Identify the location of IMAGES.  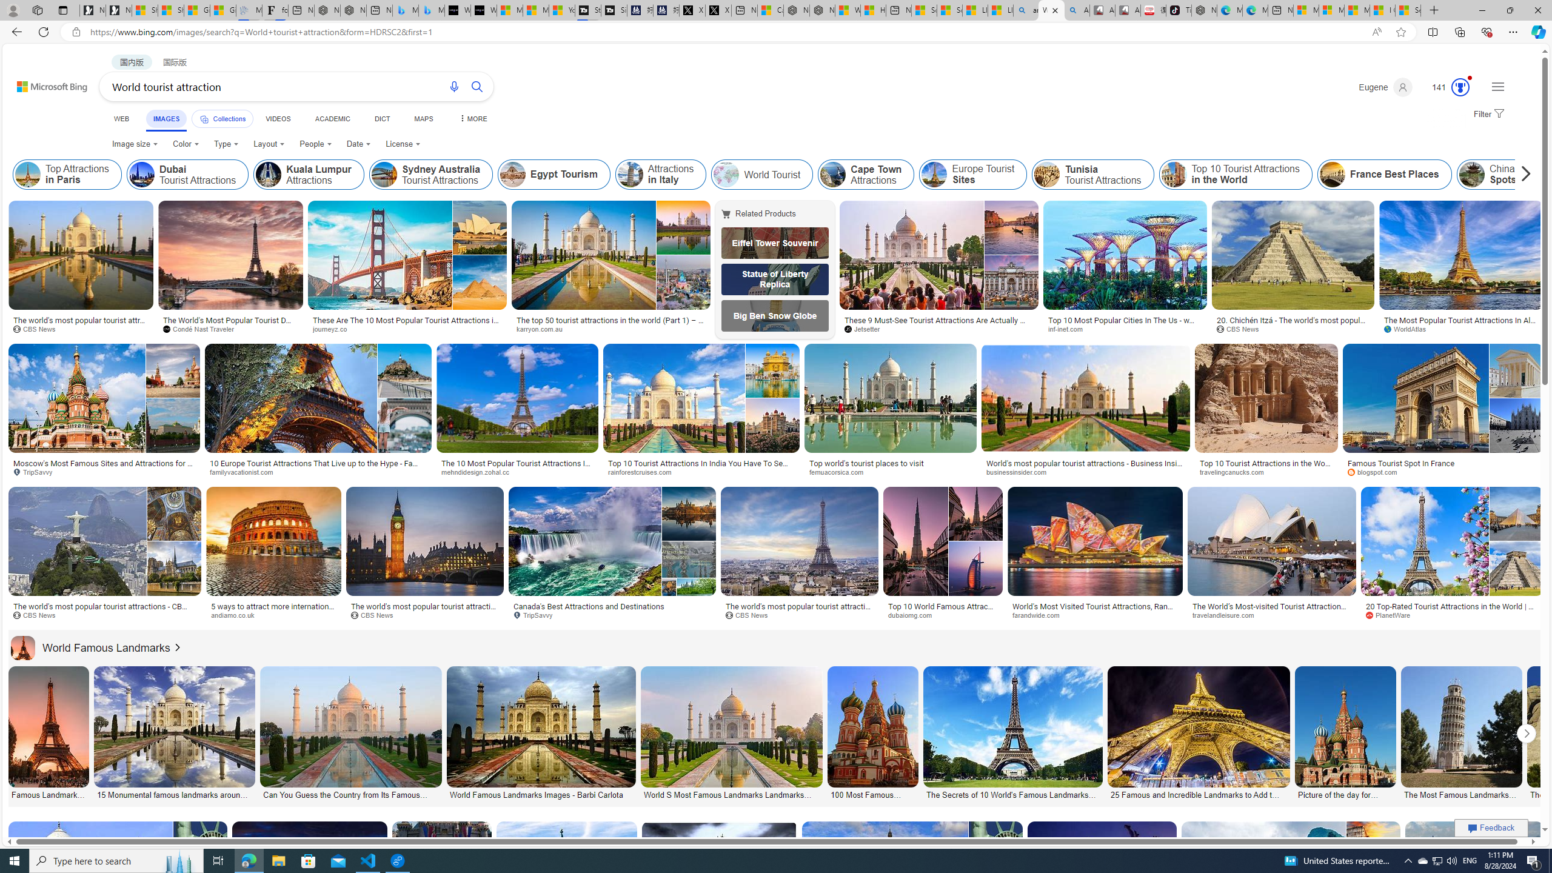
(166, 119).